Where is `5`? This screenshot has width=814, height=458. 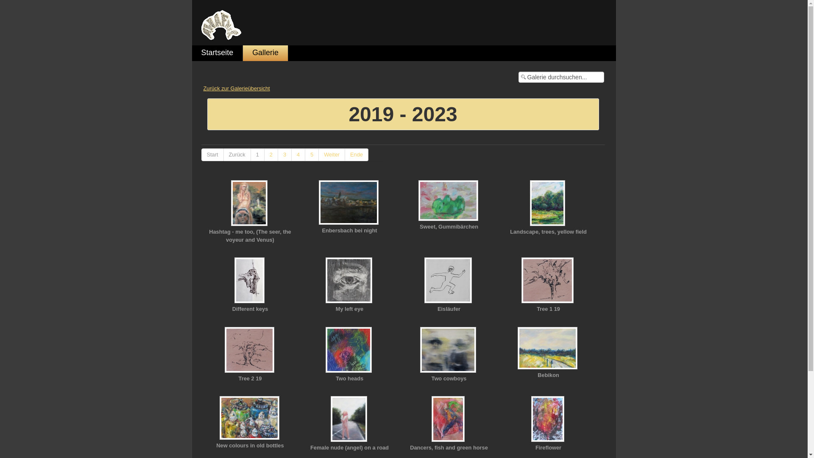 5 is located at coordinates (312, 155).